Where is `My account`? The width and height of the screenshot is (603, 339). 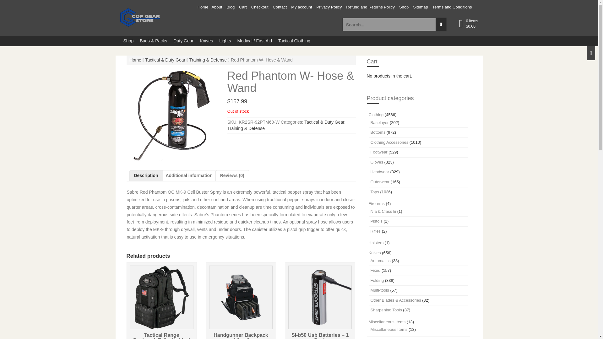
My account is located at coordinates (301, 8).